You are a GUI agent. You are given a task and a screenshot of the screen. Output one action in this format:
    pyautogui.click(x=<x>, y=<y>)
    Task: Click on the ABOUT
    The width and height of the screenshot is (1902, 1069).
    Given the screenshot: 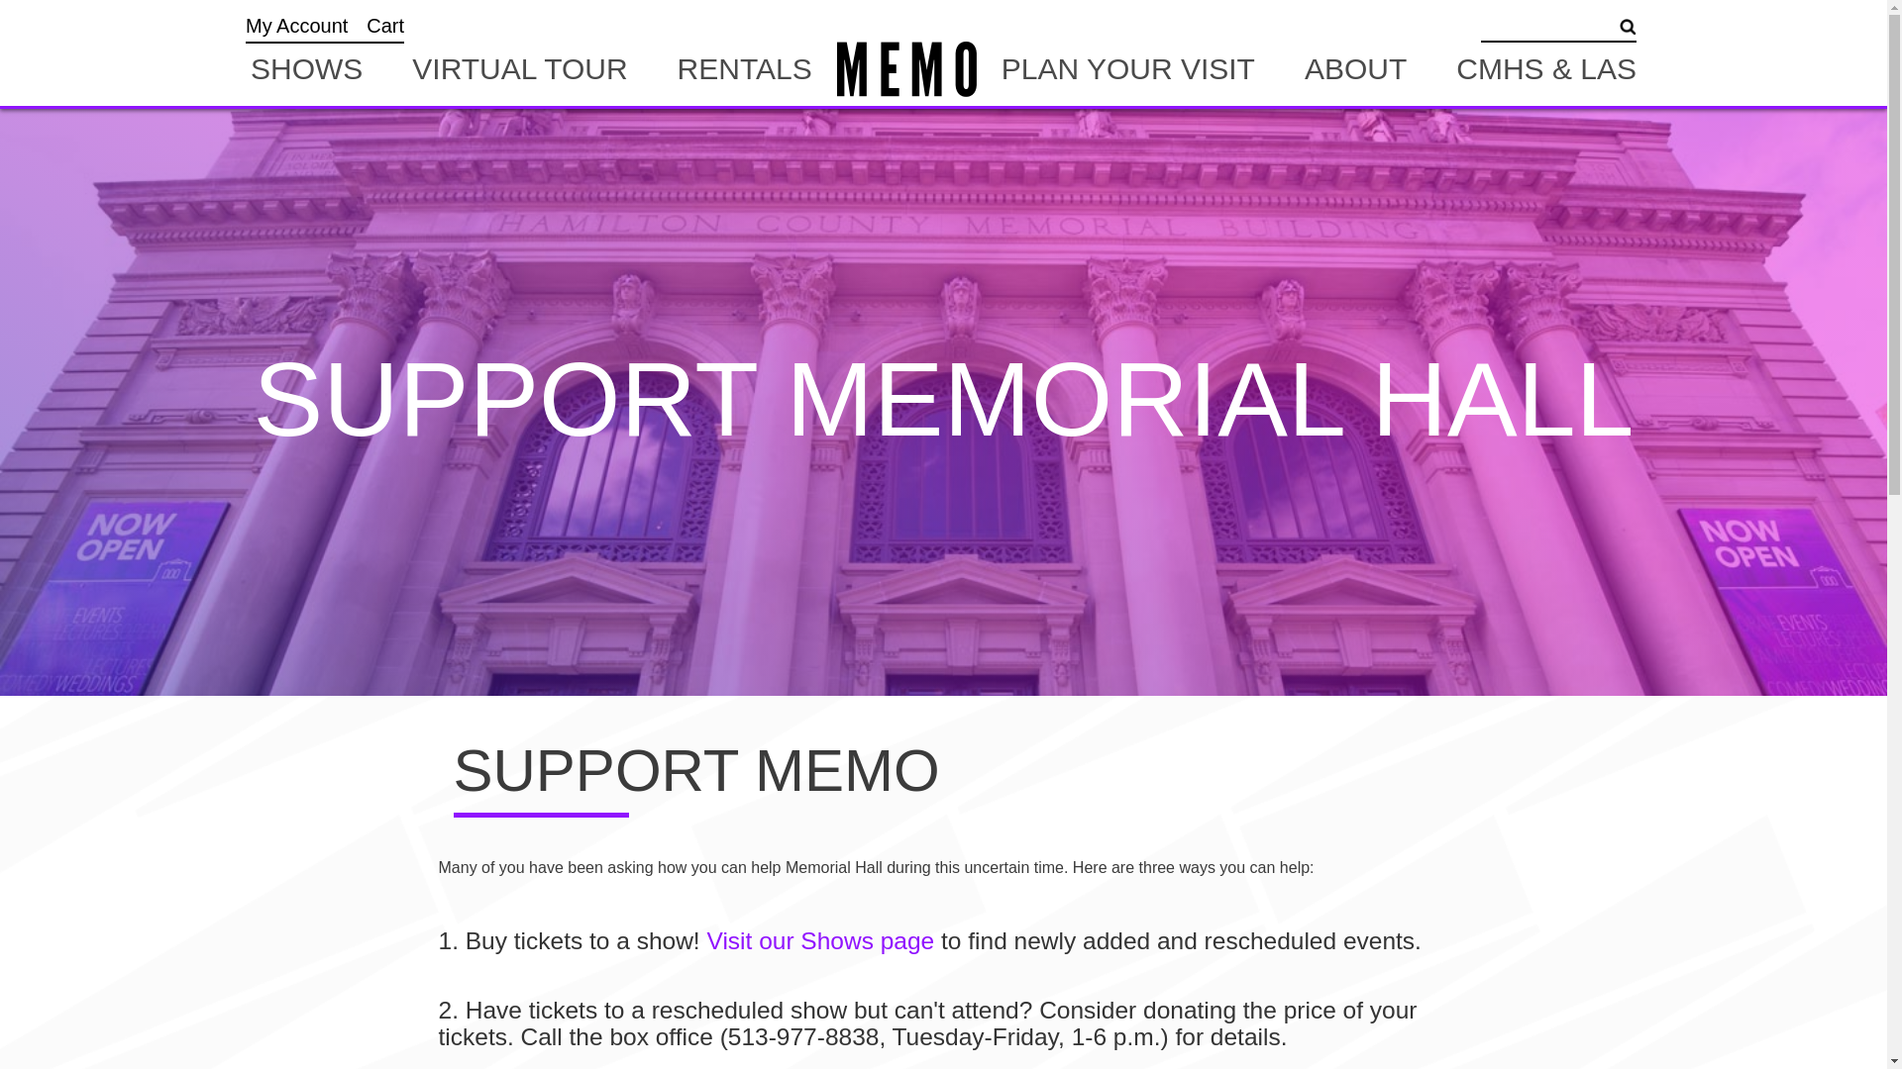 What is the action you would take?
    pyautogui.click(x=1355, y=69)
    